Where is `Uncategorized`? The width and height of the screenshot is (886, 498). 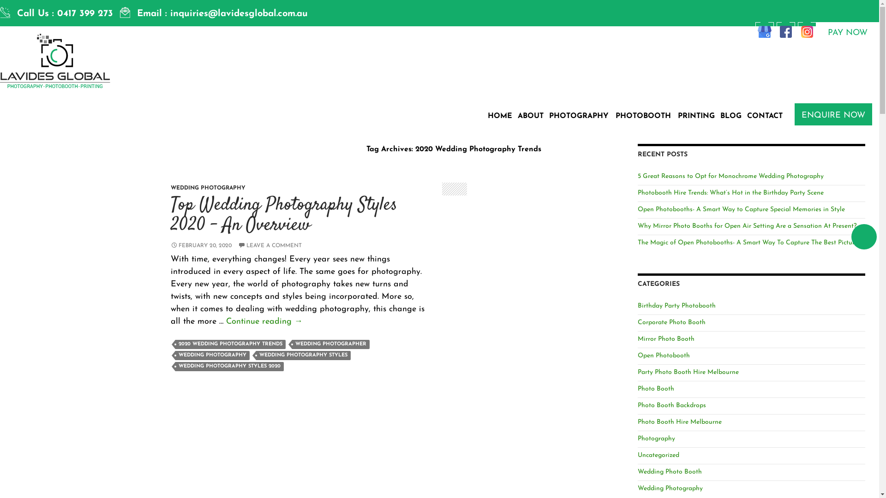
Uncategorized is located at coordinates (659, 456).